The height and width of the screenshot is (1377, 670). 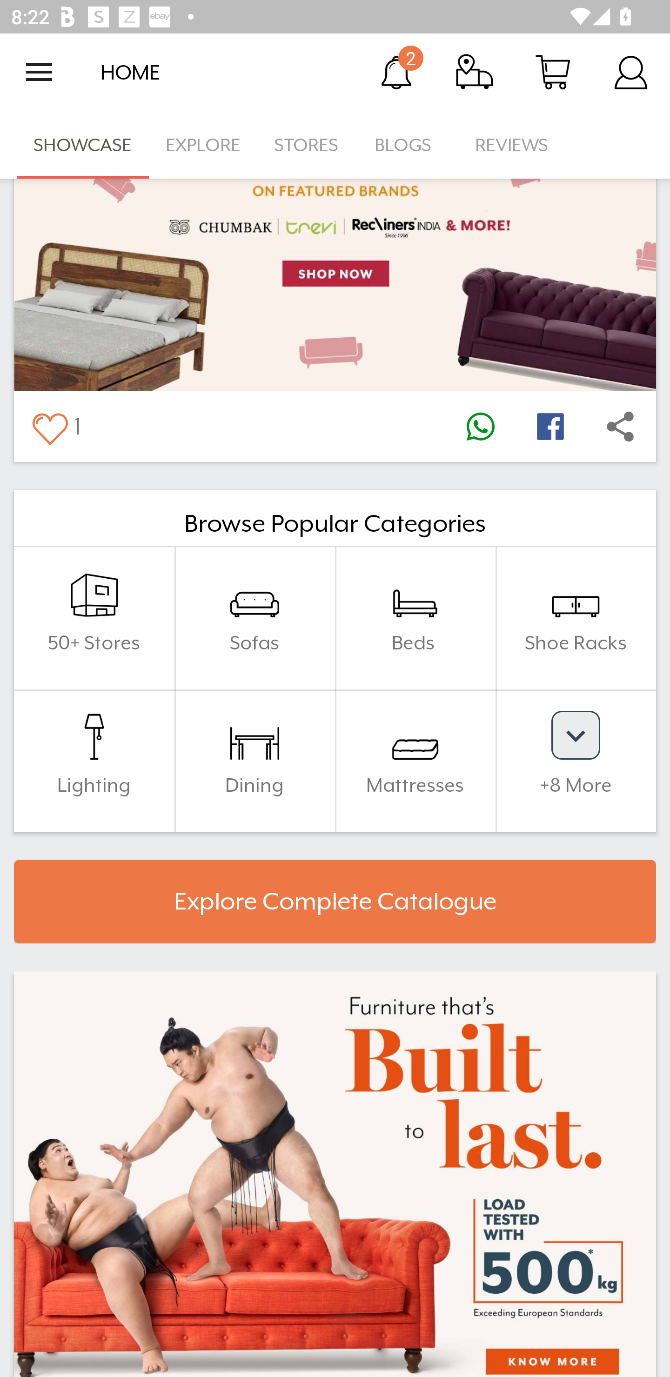 I want to click on Dining, so click(x=255, y=760).